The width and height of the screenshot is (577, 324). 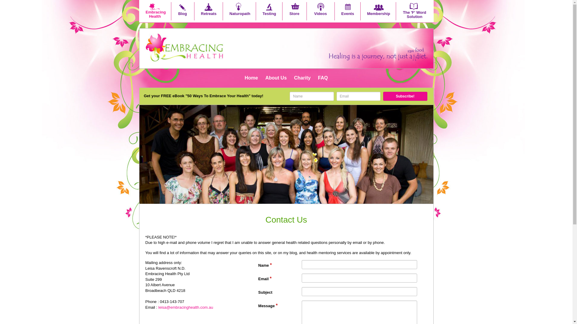 I want to click on Membership, so click(x=378, y=12).